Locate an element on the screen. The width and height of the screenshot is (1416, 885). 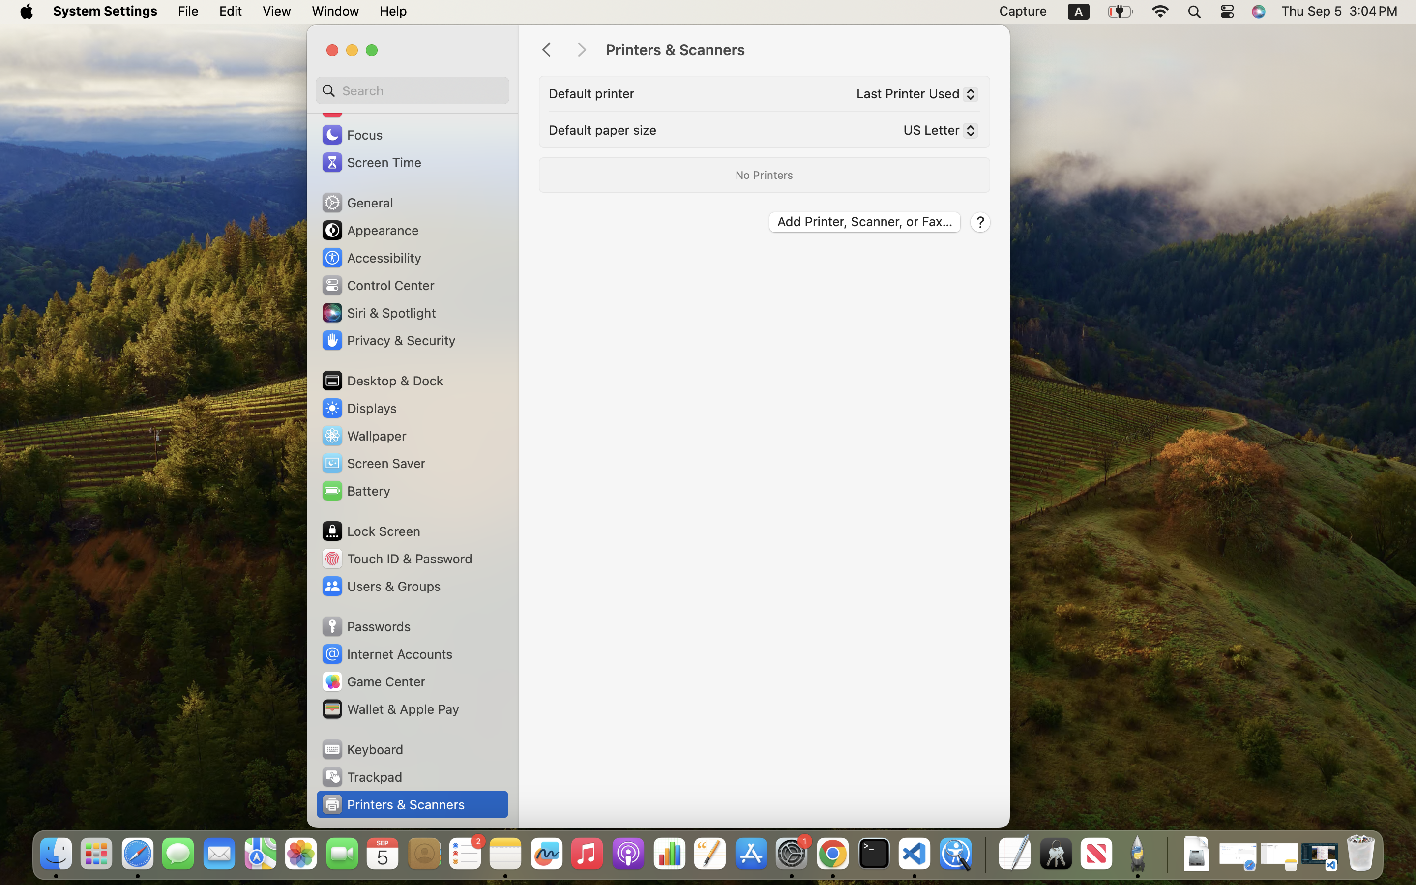
Sound is located at coordinates (353, 107).